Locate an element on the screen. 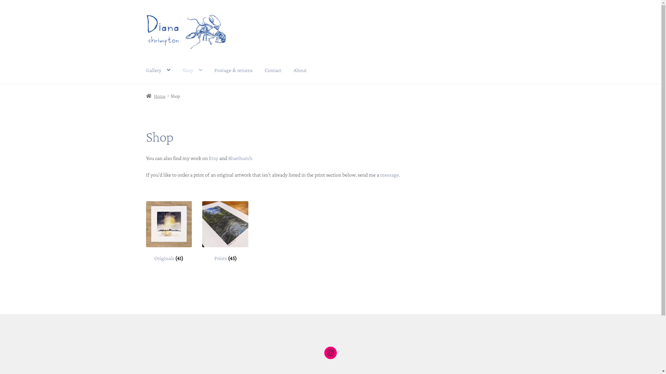  Shop is located at coordinates (192, 71).